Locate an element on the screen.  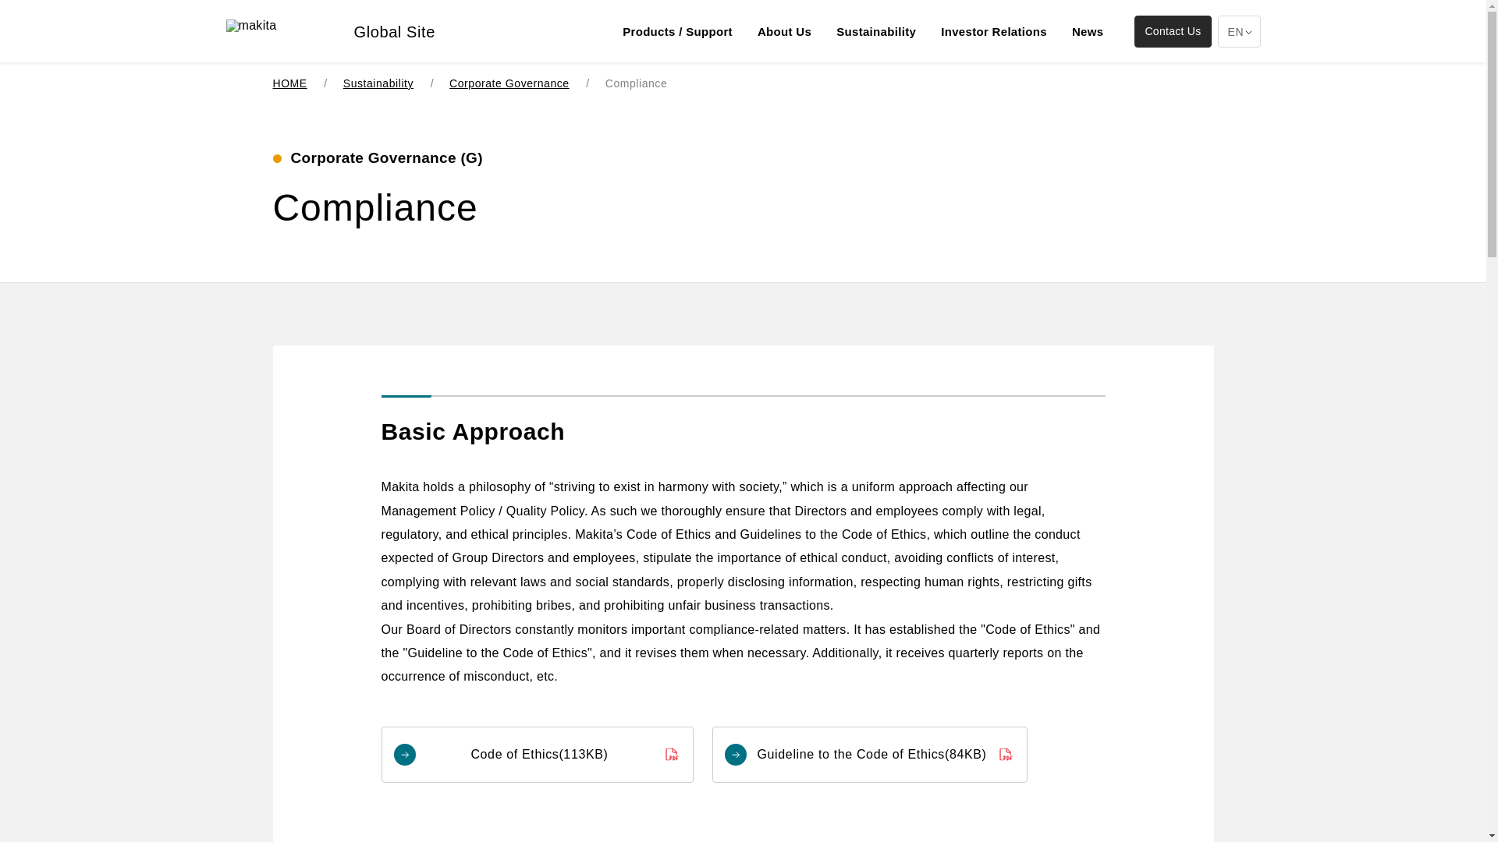
Skip to main contents is located at coordinates (810, 73).